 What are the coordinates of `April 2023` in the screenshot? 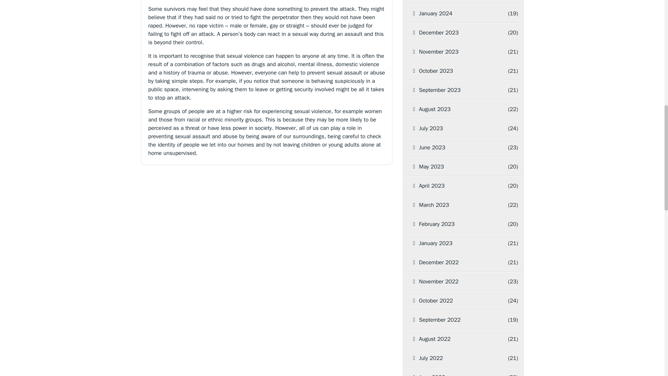 It's located at (455, 186).